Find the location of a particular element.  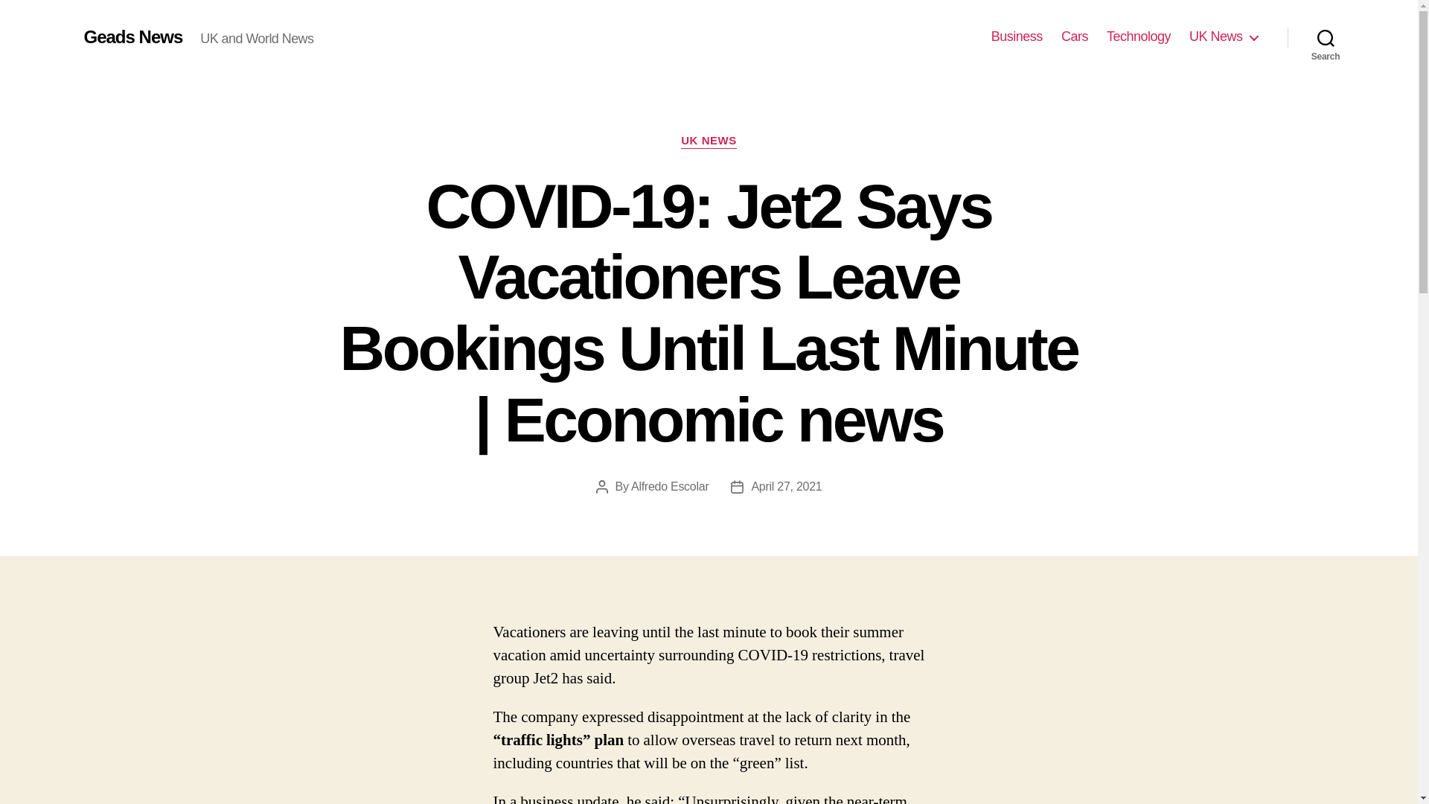

Cars is located at coordinates (1075, 36).